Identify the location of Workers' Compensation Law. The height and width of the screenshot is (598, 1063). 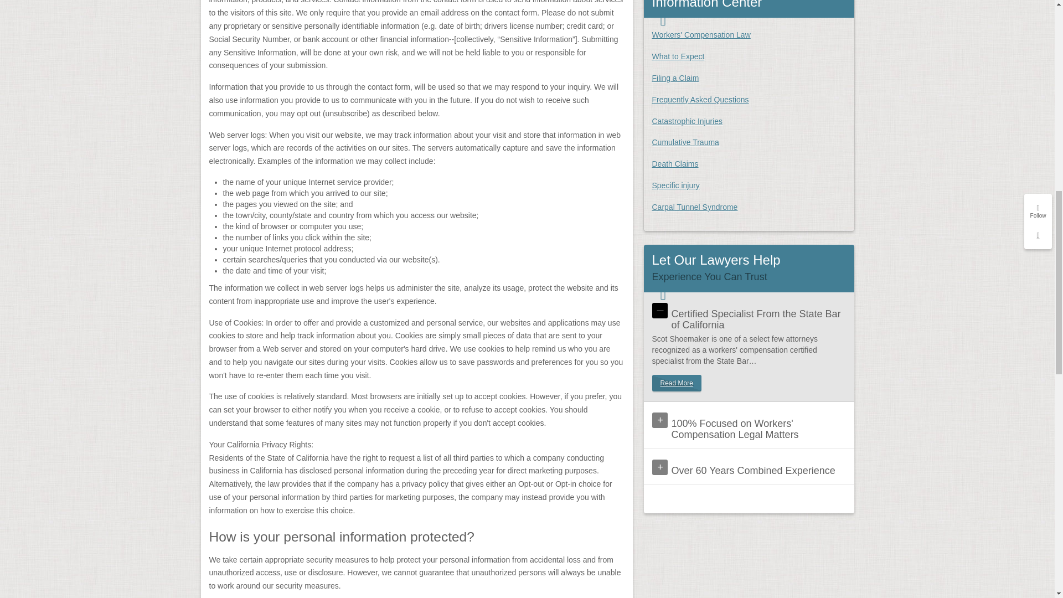
(701, 35).